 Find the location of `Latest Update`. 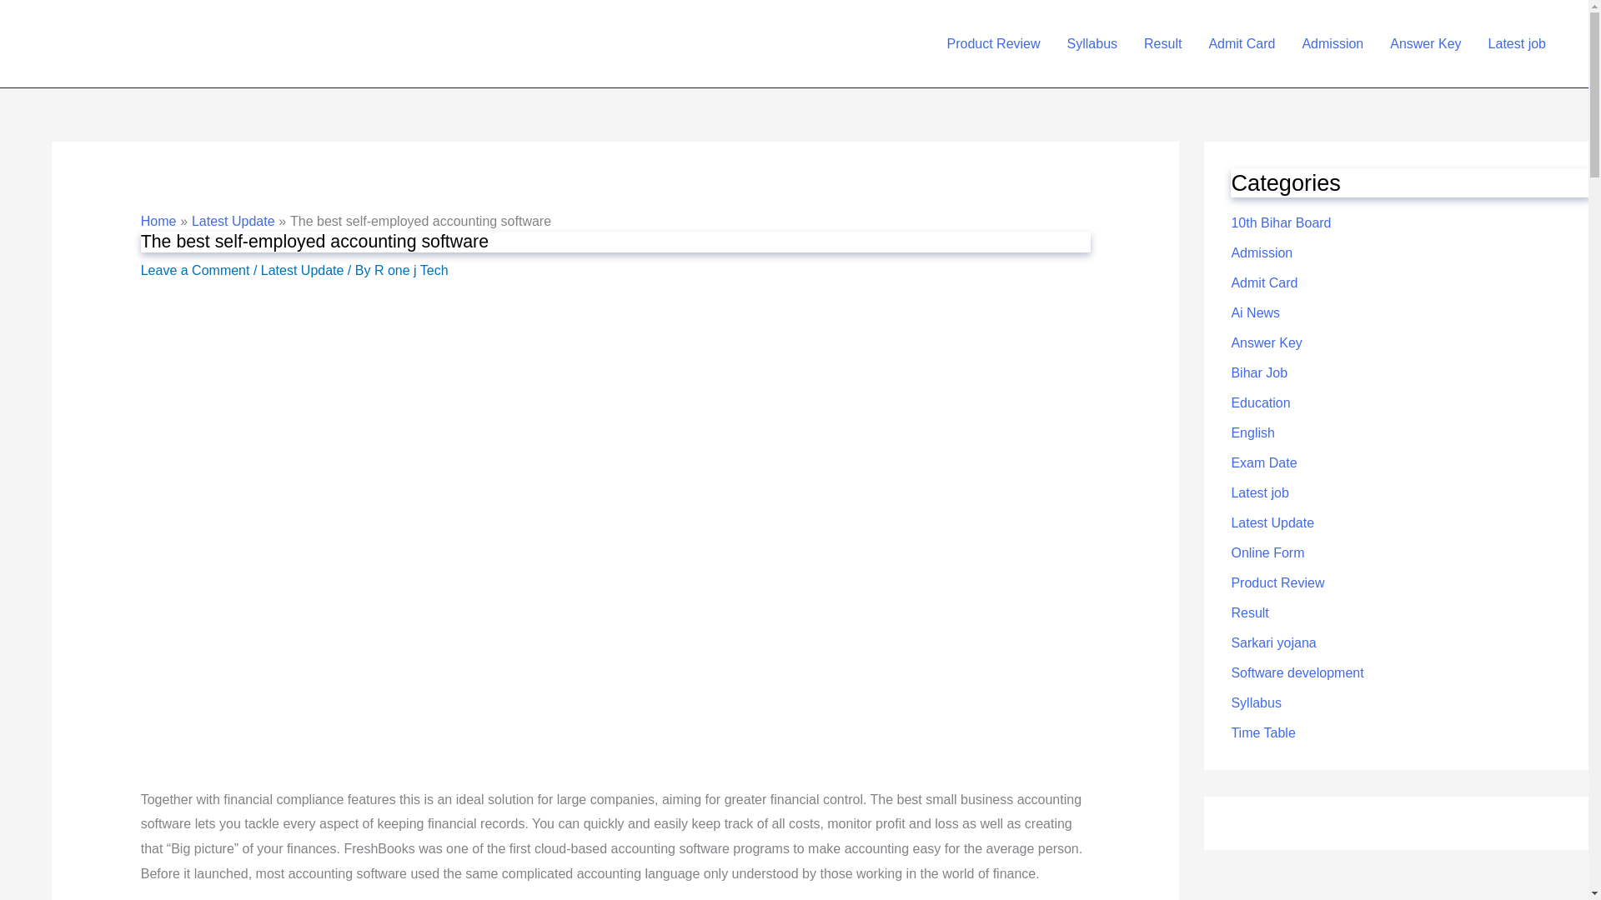

Latest Update is located at coordinates (302, 270).